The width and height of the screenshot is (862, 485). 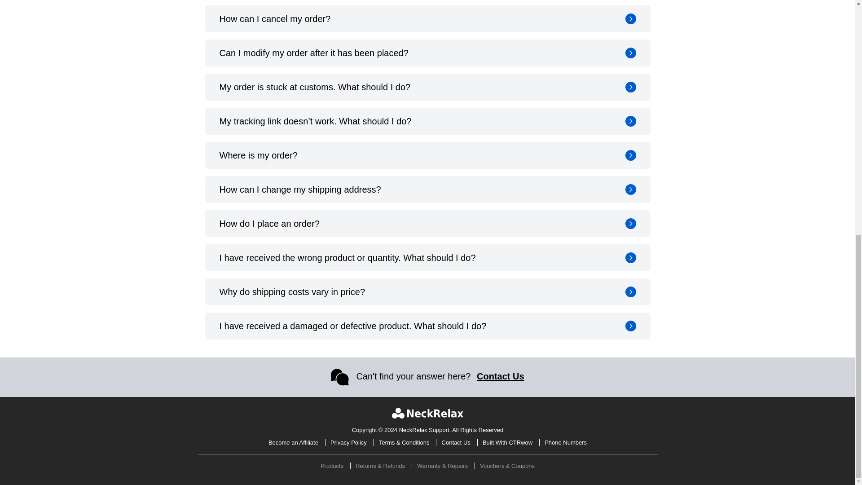 I want to click on My order is stuck at customs. What should I do?  , so click(x=427, y=87).